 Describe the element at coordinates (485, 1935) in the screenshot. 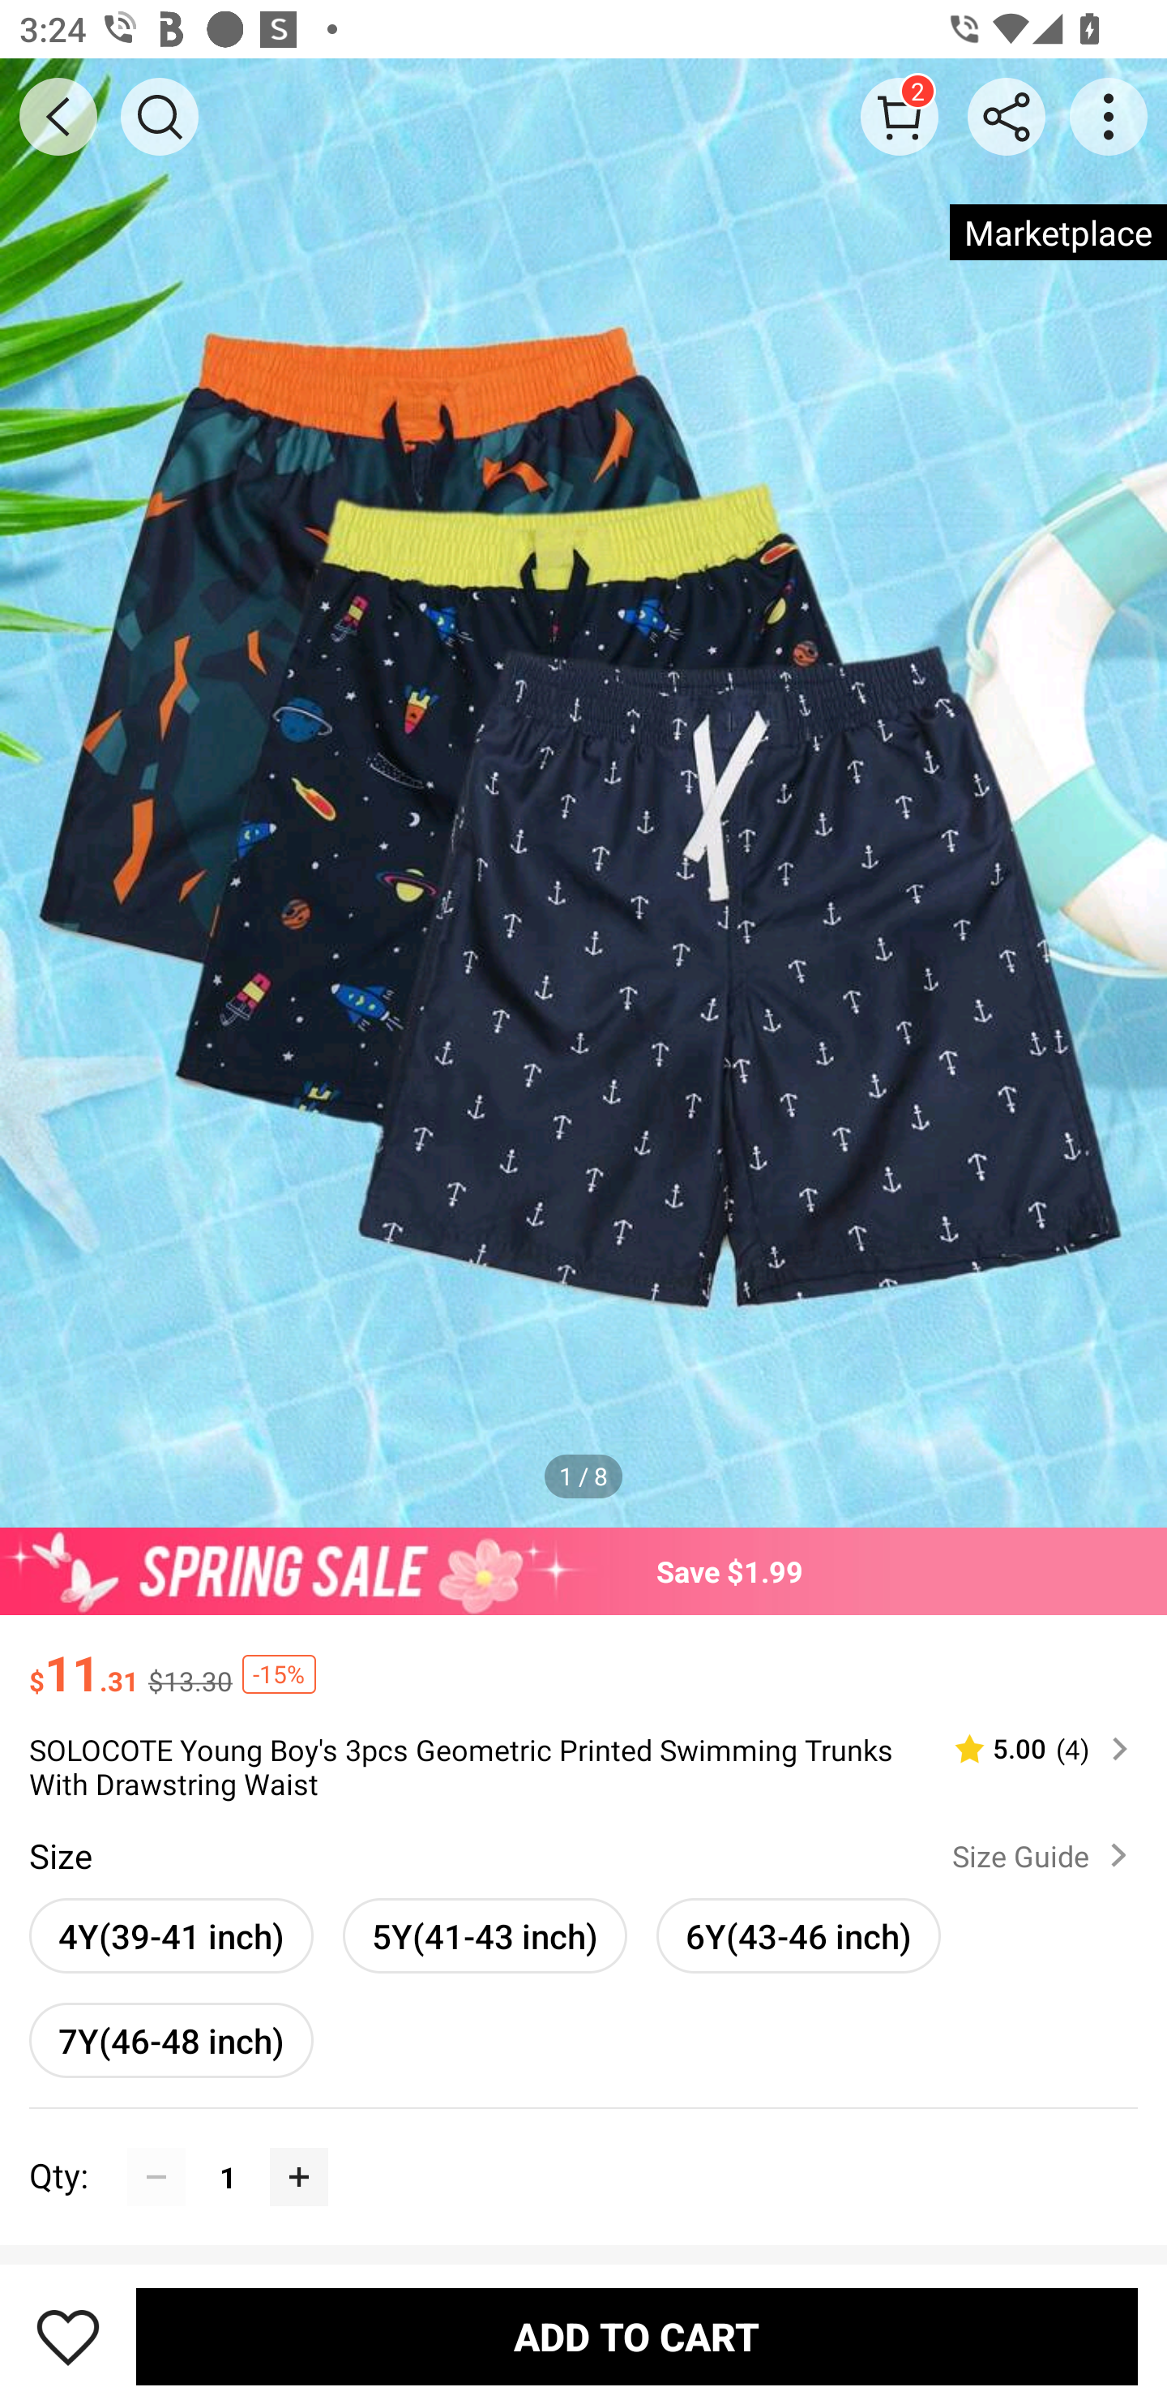

I see `5Y(41-43 inch) 5Y(41-43 inch)unselected option` at that location.